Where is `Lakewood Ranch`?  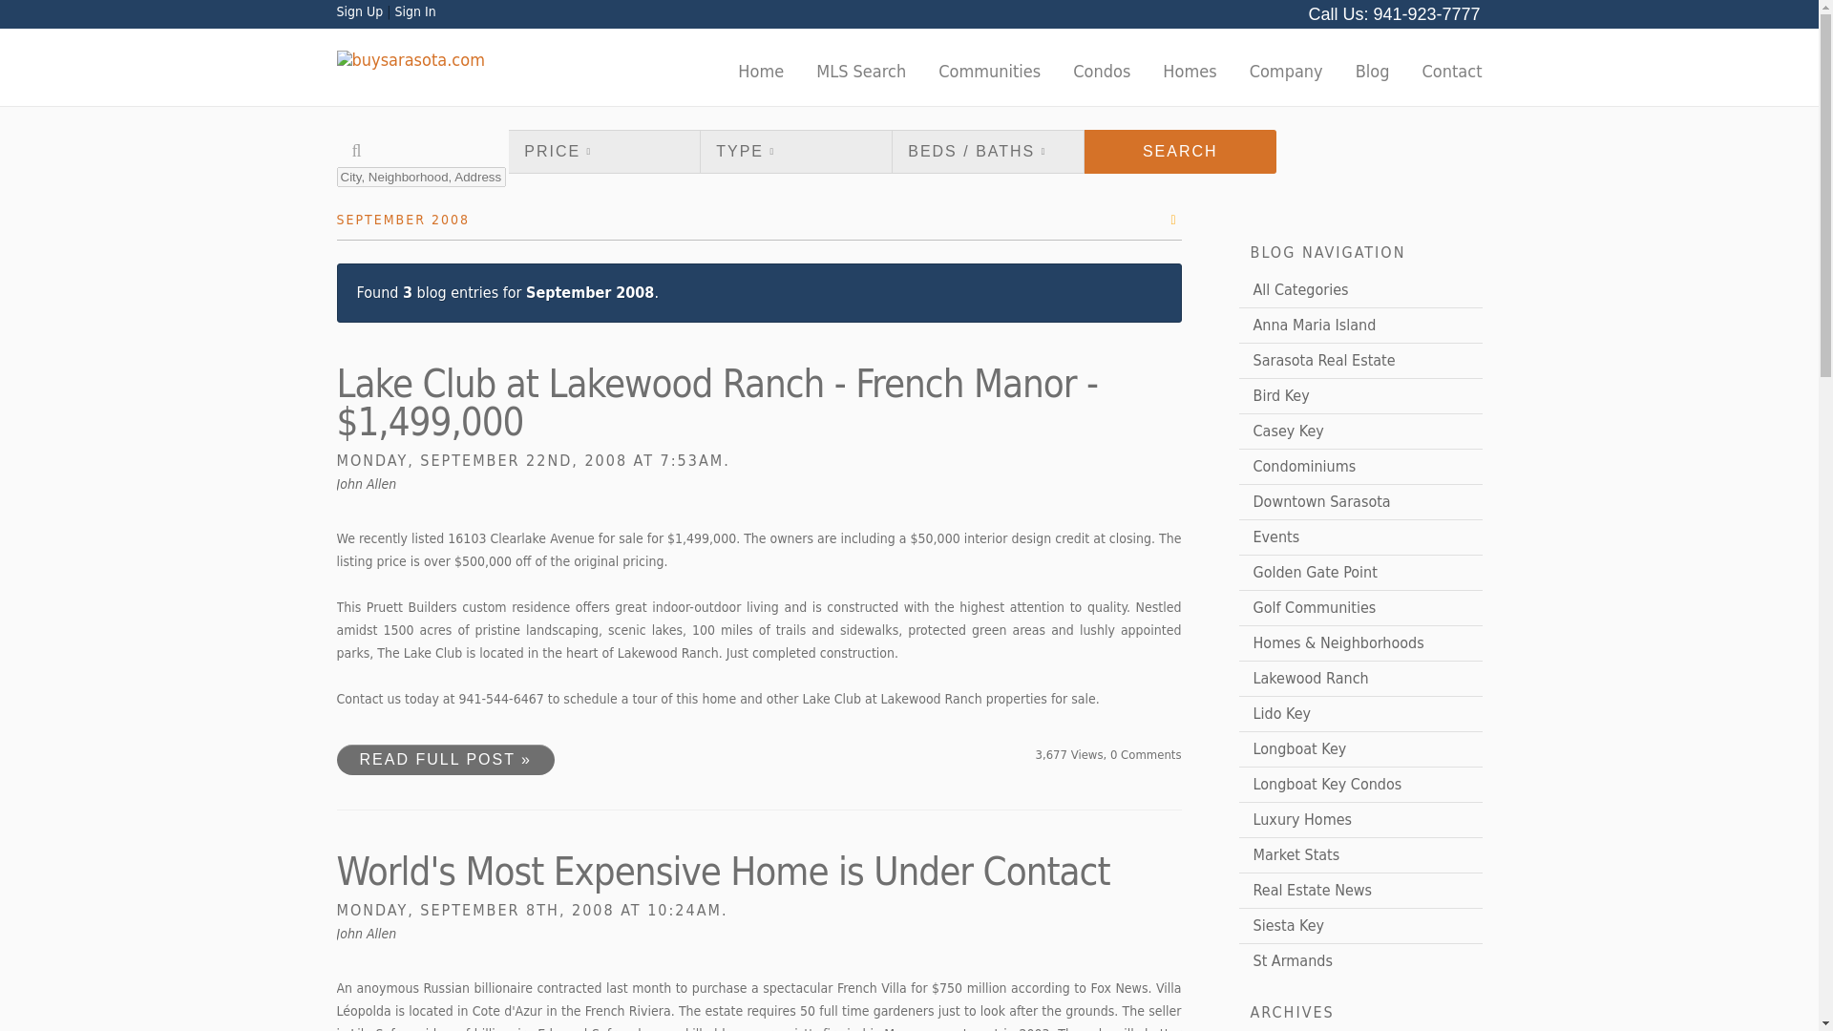 Lakewood Ranch is located at coordinates (1360, 679).